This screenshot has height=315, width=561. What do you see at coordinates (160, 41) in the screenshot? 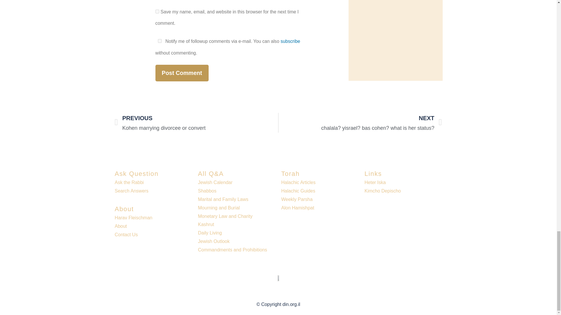
I see `yes` at bounding box center [160, 41].